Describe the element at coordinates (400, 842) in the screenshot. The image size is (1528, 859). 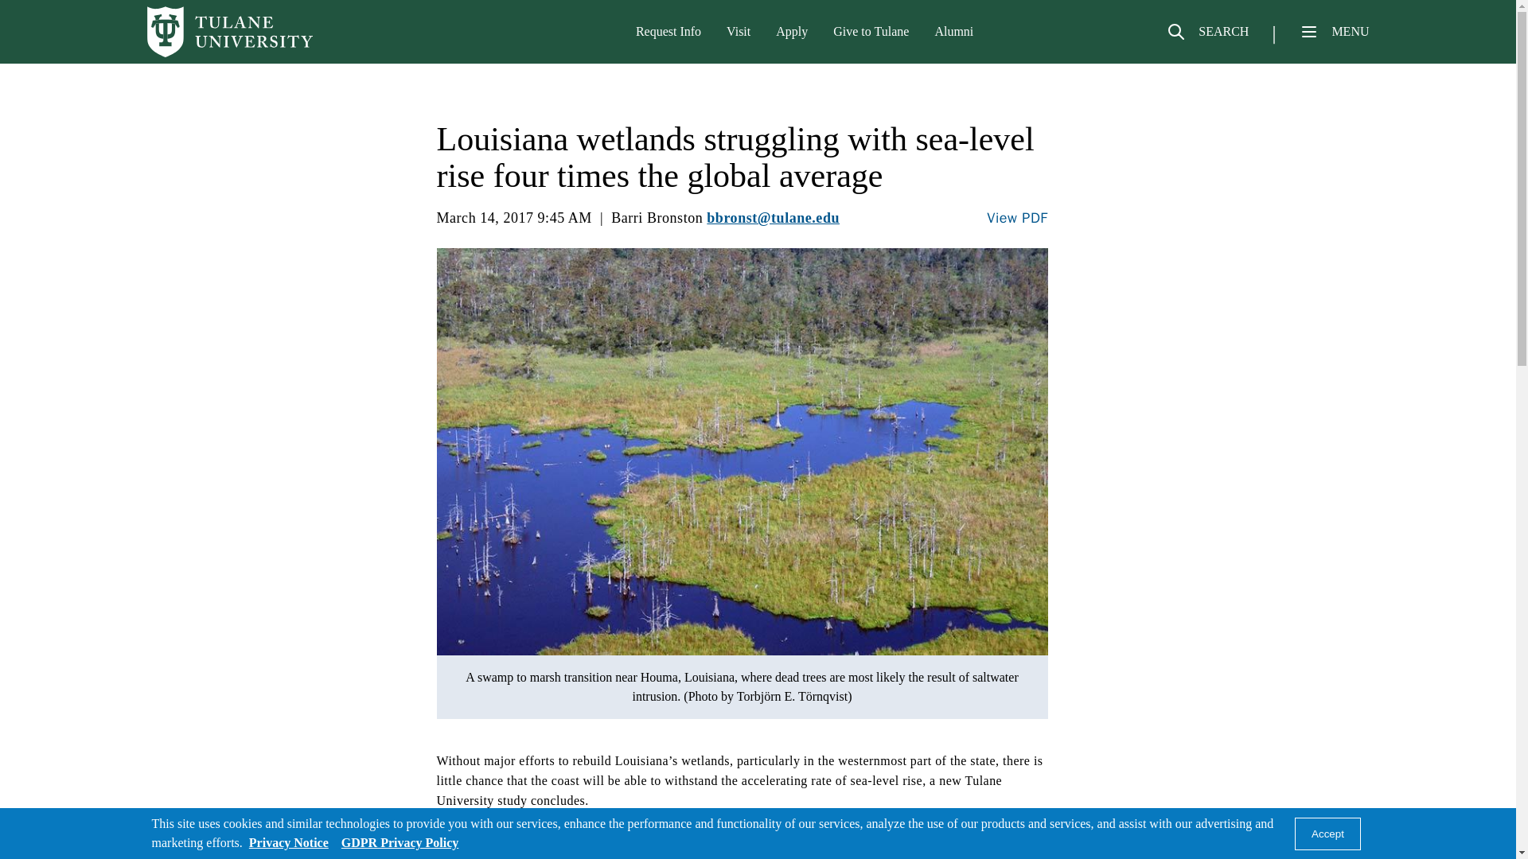
I see `GDPR Privacy Policy` at that location.